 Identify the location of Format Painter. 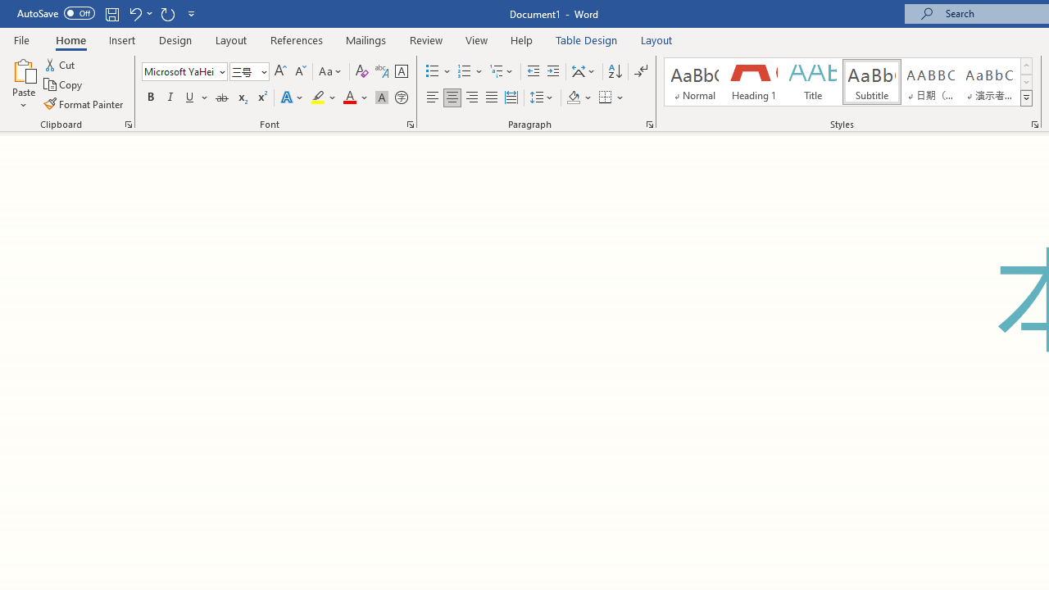
(84, 103).